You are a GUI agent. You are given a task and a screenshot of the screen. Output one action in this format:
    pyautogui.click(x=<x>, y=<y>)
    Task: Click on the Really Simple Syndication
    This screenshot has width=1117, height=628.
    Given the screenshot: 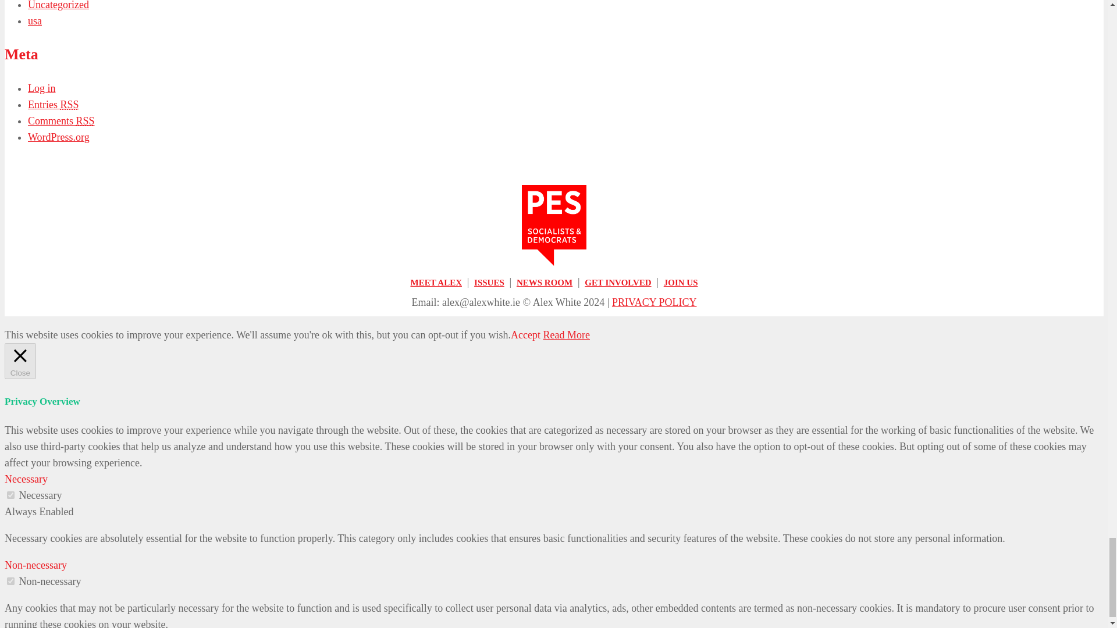 What is the action you would take?
    pyautogui.click(x=85, y=121)
    